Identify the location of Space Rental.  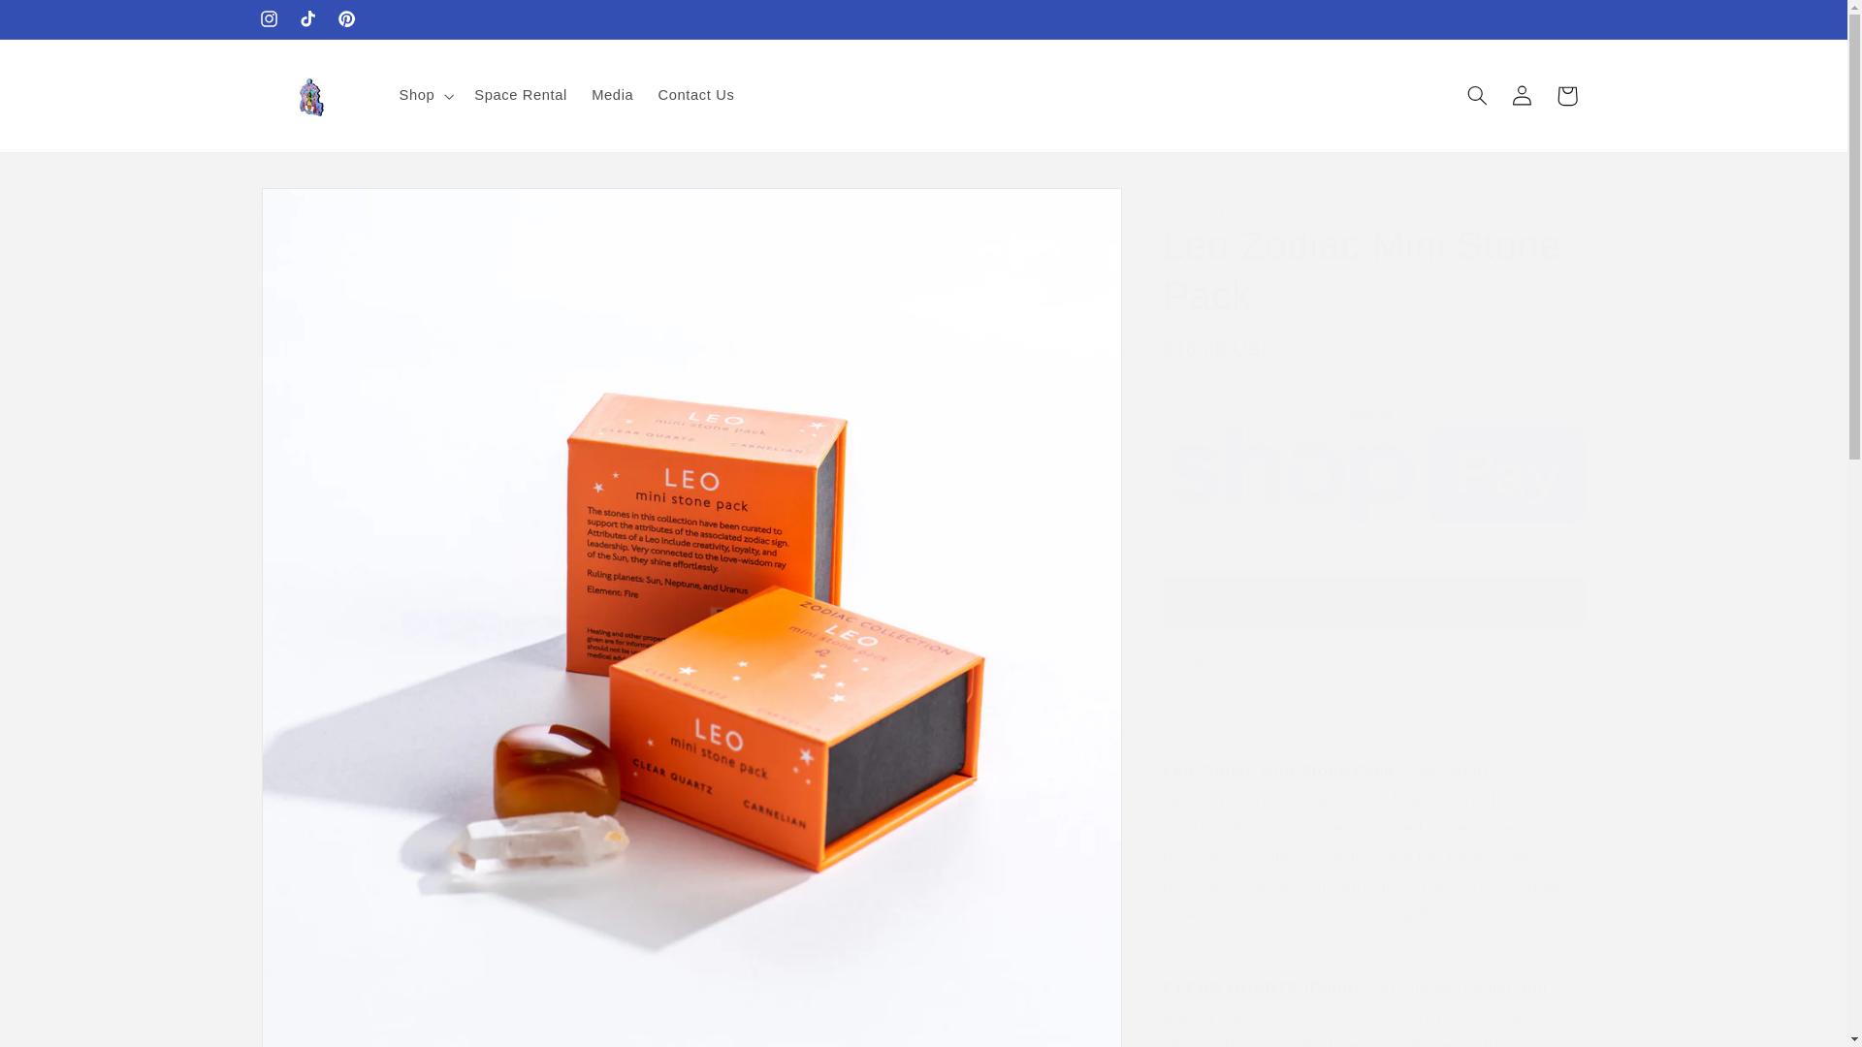
(520, 95).